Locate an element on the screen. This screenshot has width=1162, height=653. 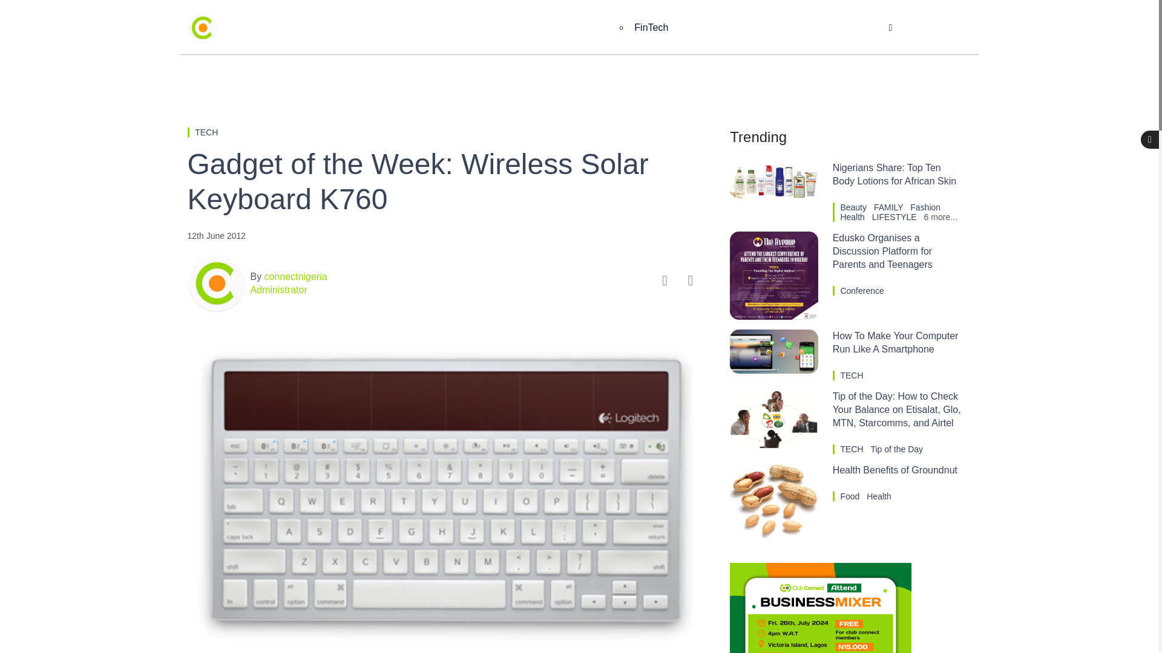
FinTech is located at coordinates (651, 28).